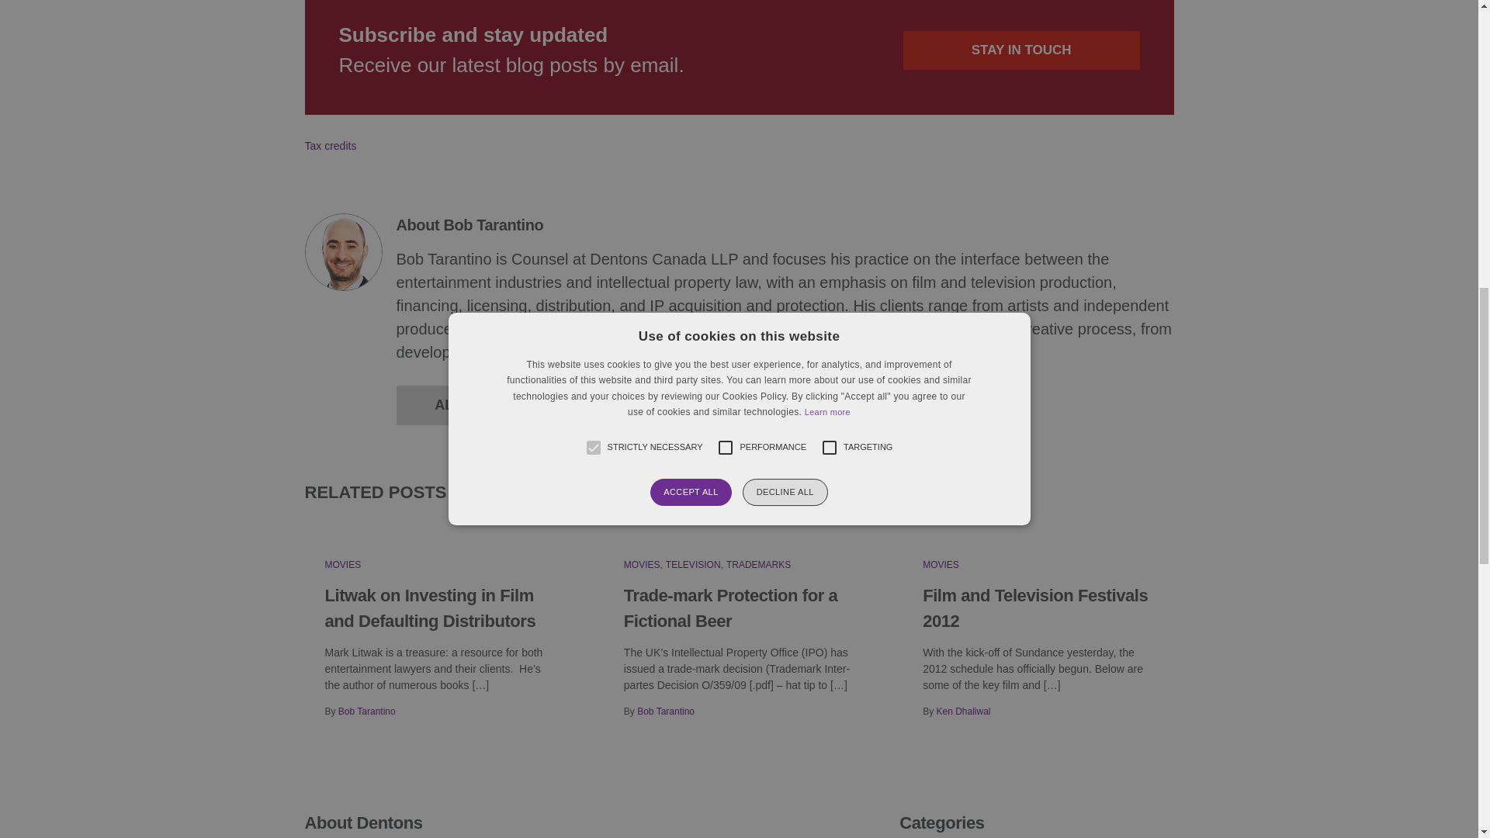 This screenshot has width=1490, height=838. I want to click on Bob Tarantino, so click(666, 712).